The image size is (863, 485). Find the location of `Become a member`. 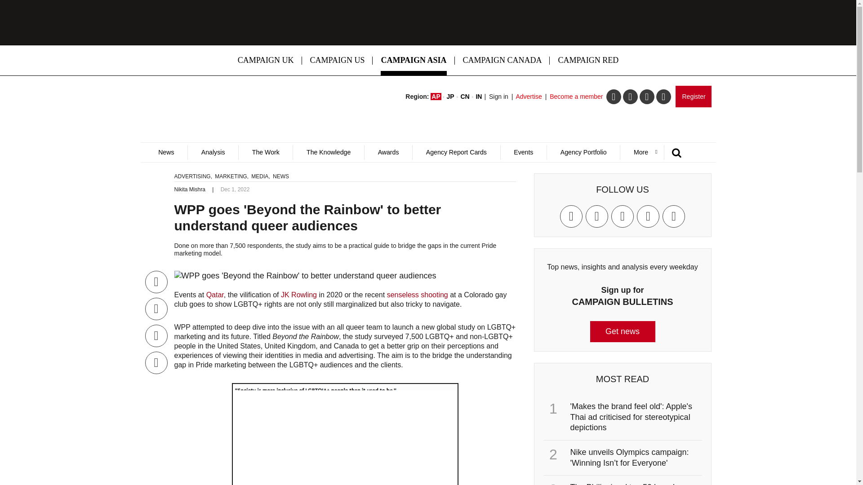

Become a member is located at coordinates (576, 96).